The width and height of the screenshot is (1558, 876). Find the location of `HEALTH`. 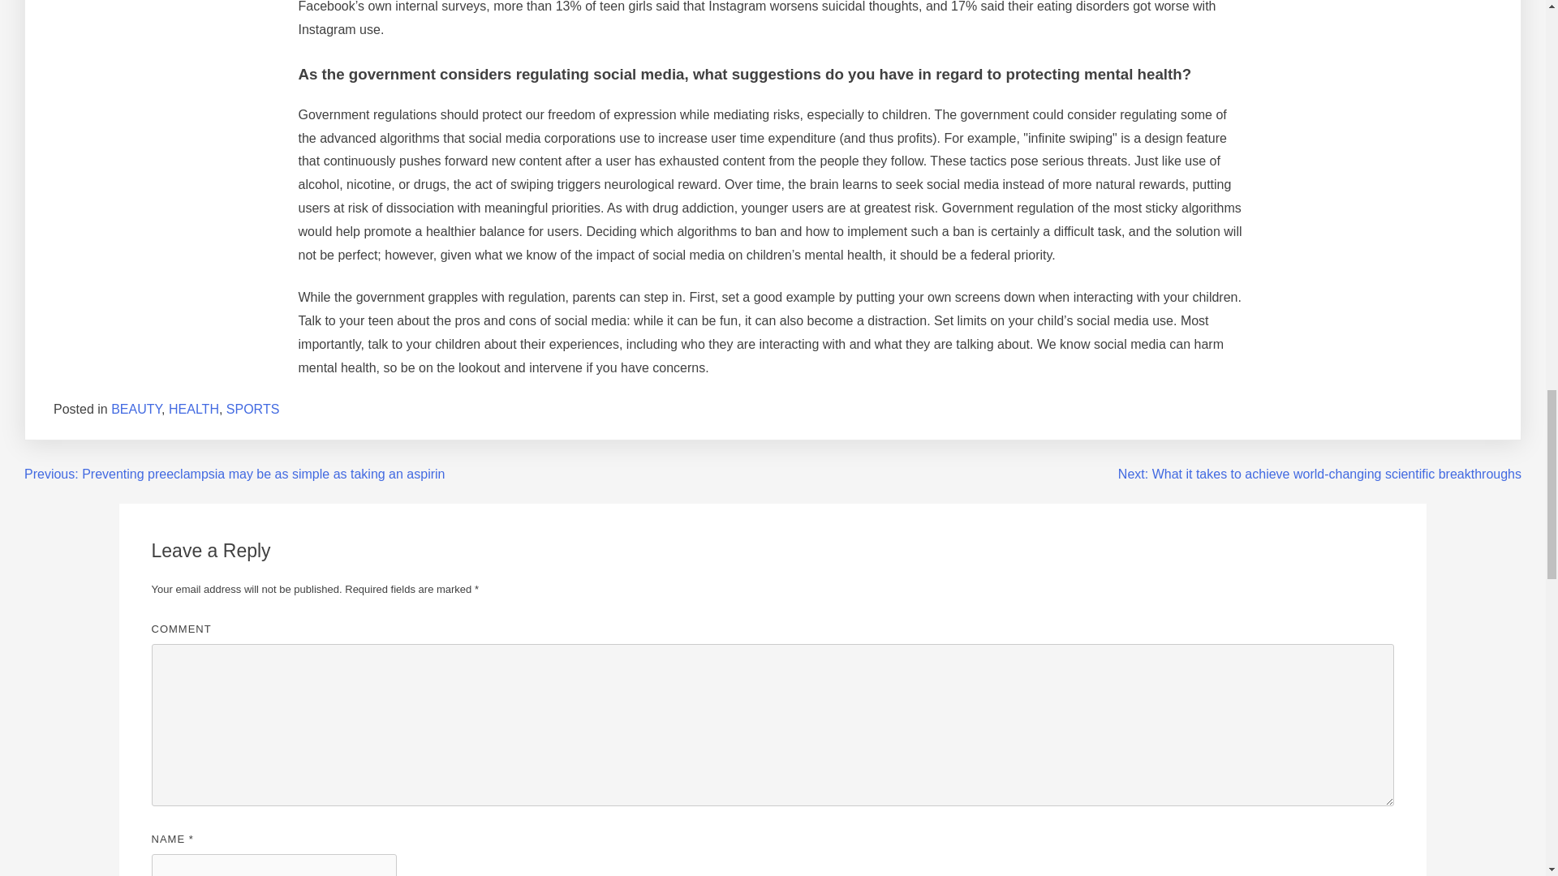

HEALTH is located at coordinates (193, 409).